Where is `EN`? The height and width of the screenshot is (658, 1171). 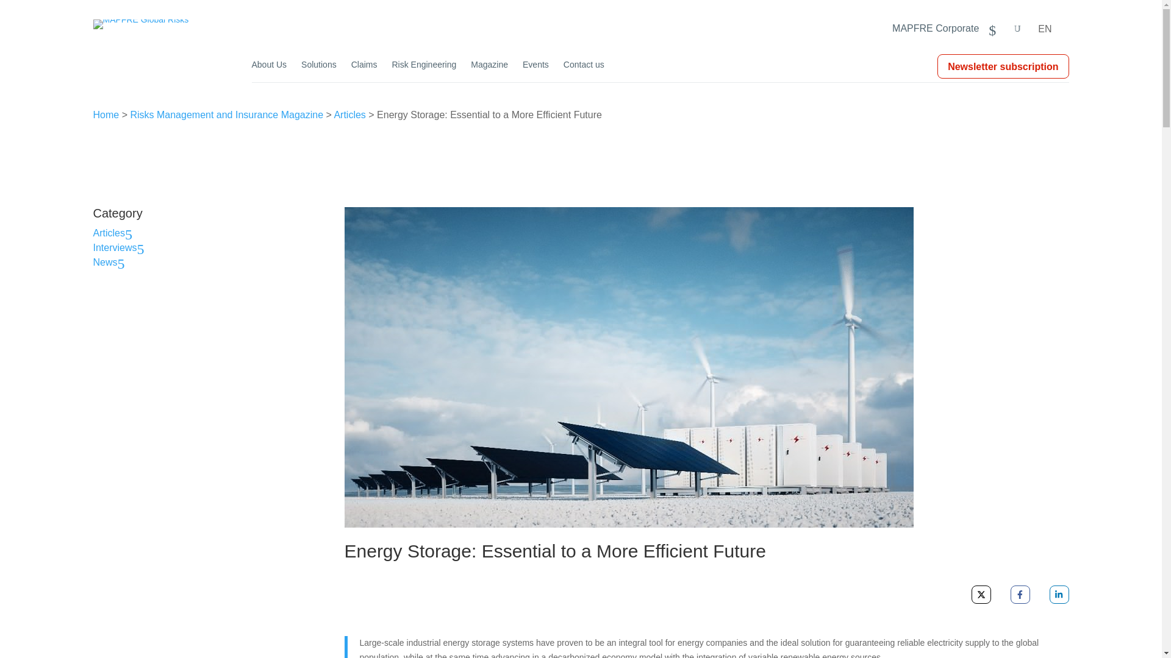
EN is located at coordinates (1053, 28).